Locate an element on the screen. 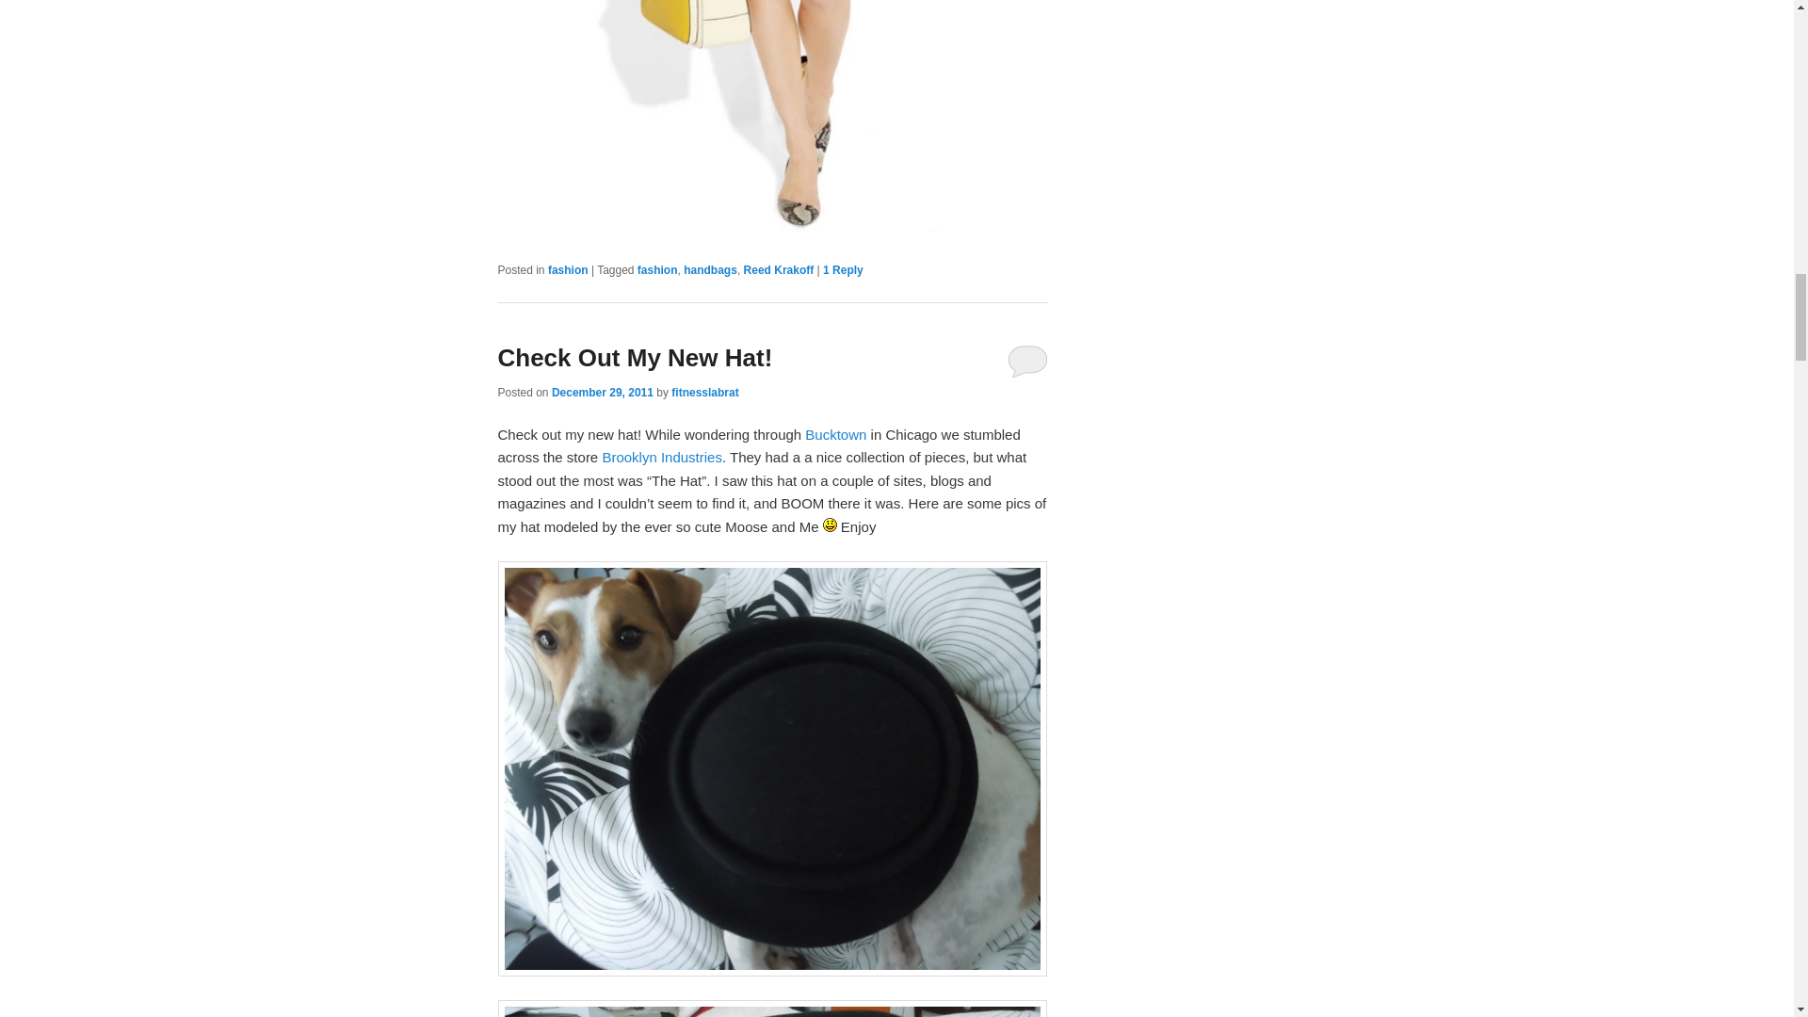 The height and width of the screenshot is (1017, 1808). 8:00 am is located at coordinates (602, 393).